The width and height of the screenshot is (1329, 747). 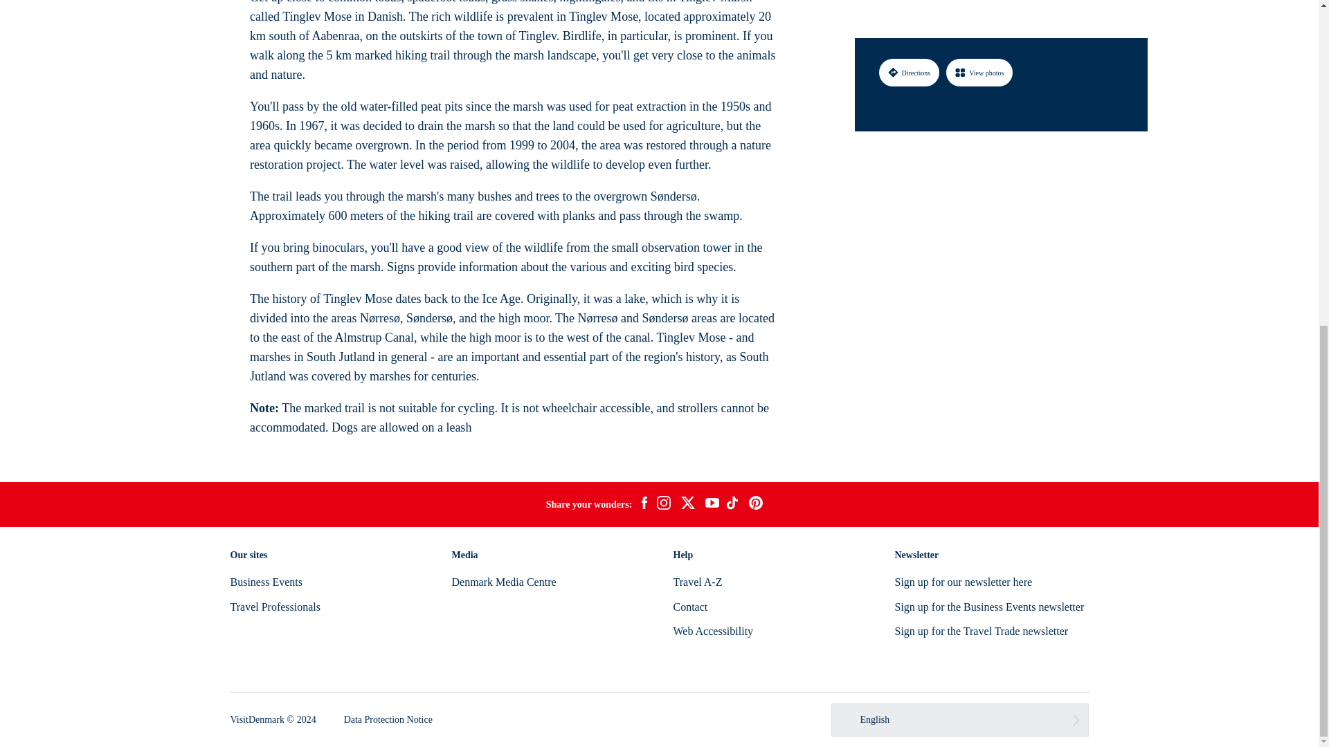 I want to click on youtube, so click(x=712, y=504).